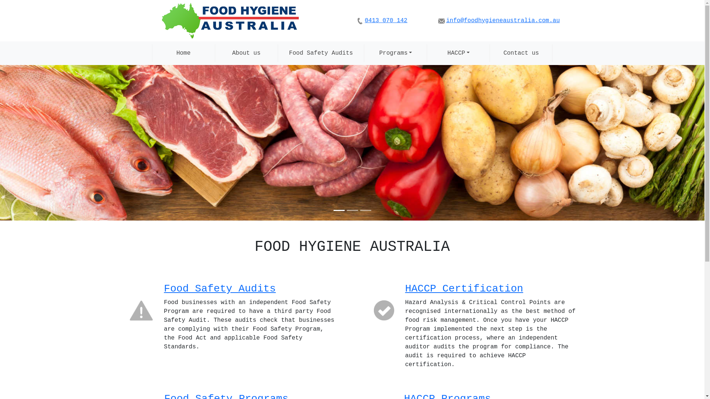 This screenshot has width=710, height=399. What do you see at coordinates (521, 53) in the screenshot?
I see `Contact us` at bounding box center [521, 53].